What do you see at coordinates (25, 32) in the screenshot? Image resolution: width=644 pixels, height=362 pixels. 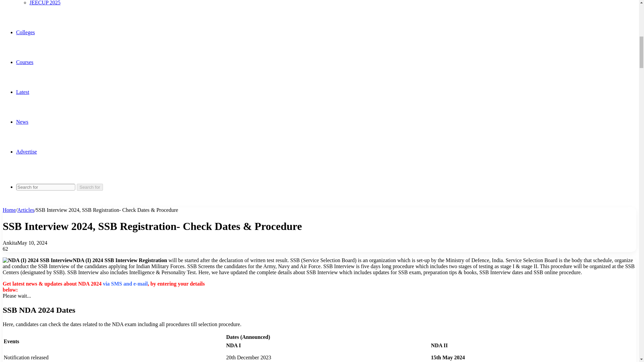 I see `Colleges` at bounding box center [25, 32].